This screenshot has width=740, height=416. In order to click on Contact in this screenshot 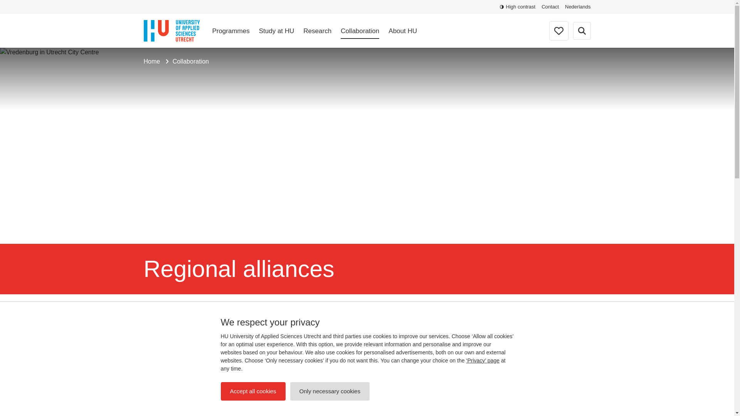, I will do `click(550, 7)`.